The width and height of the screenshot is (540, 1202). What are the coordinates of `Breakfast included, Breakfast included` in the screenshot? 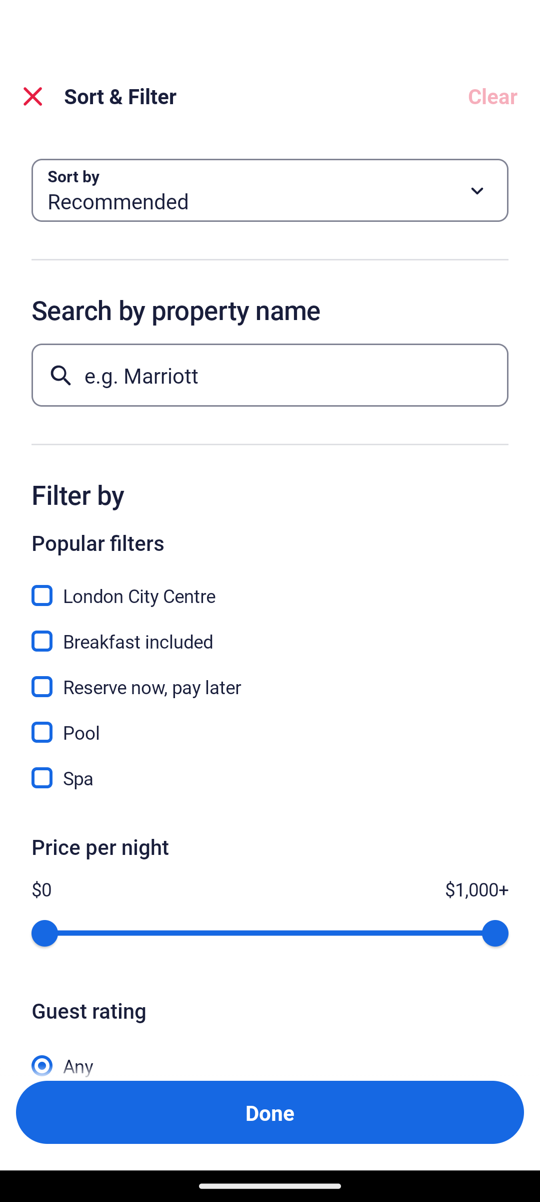 It's located at (270, 632).